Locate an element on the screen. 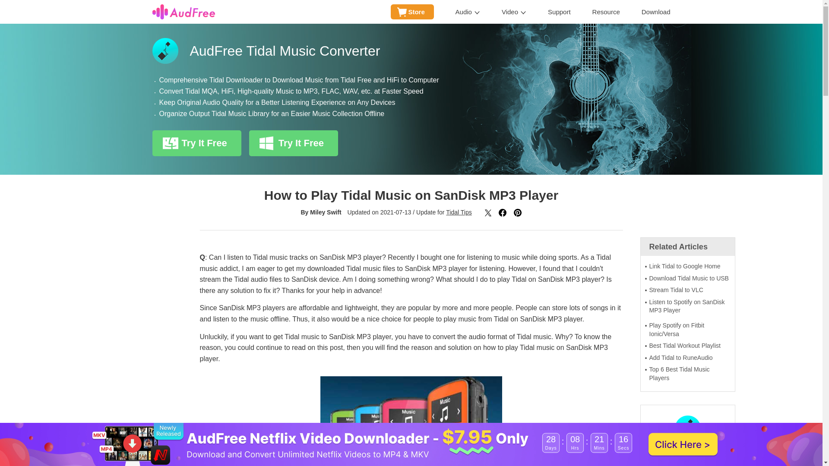 This screenshot has height=466, width=829. Try It Free is located at coordinates (196, 143).